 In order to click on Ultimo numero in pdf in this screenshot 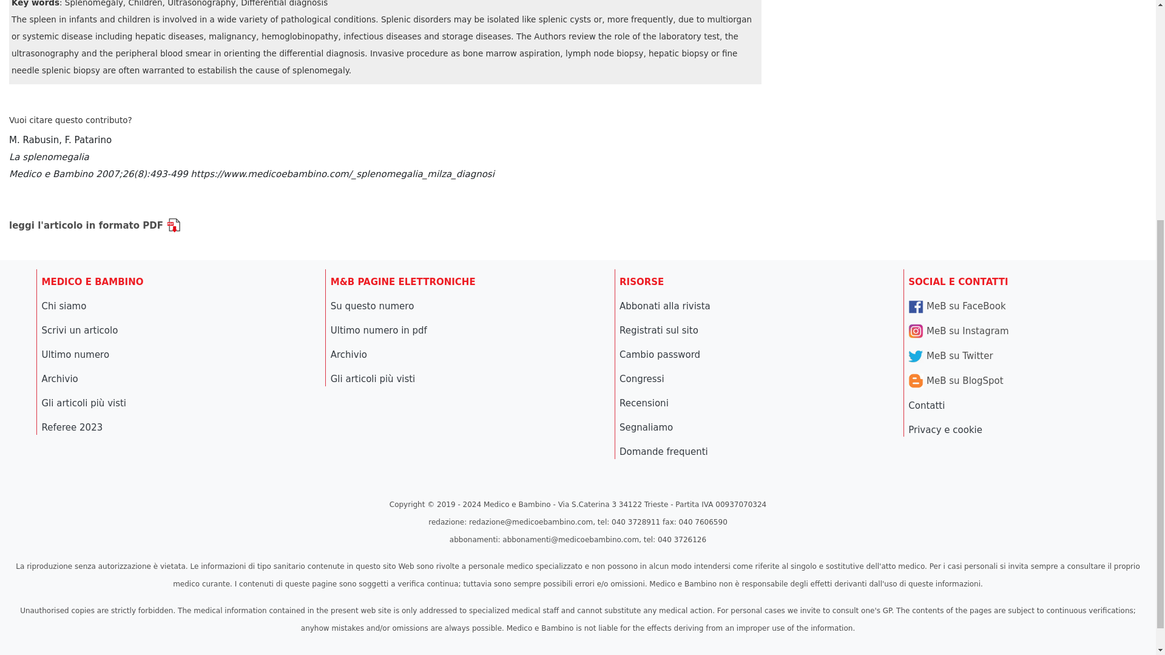, I will do `click(379, 330)`.